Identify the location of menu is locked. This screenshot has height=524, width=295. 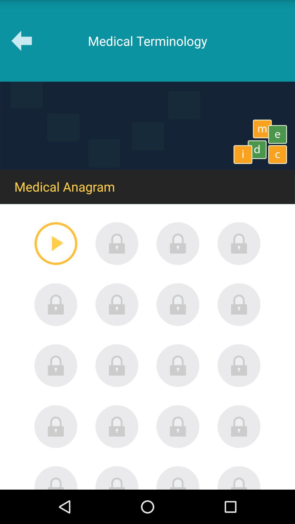
(56, 305).